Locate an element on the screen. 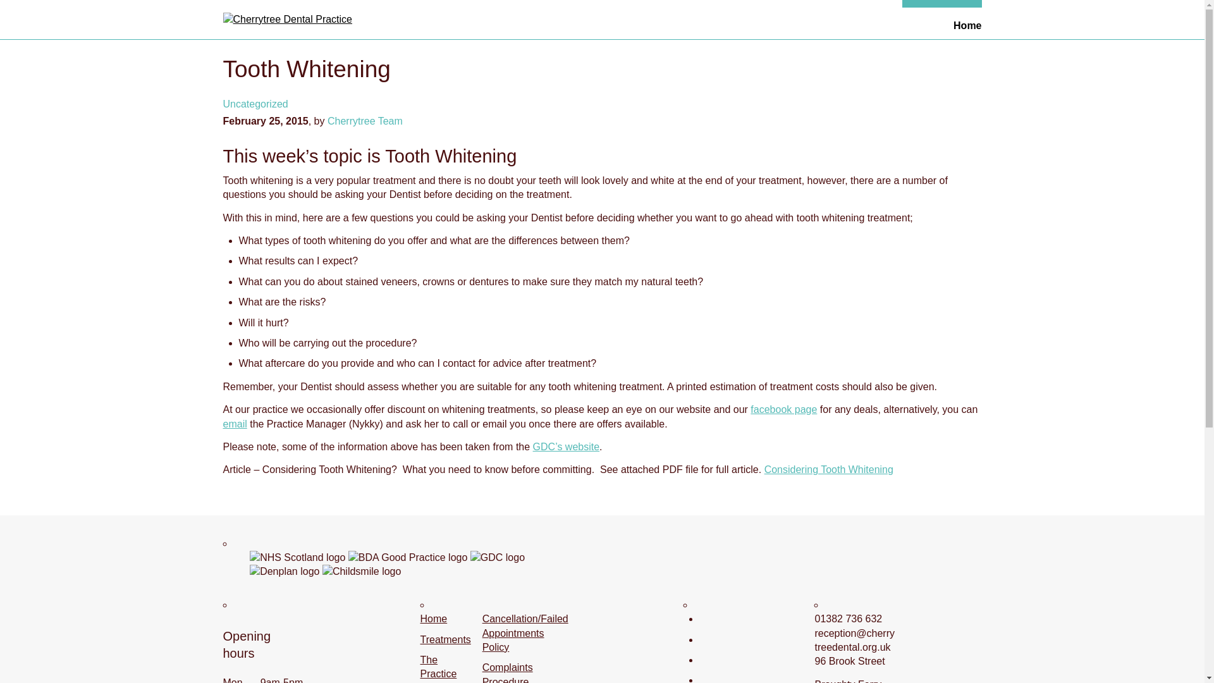 This screenshot has width=1214, height=683. Home is located at coordinates (704, 25).